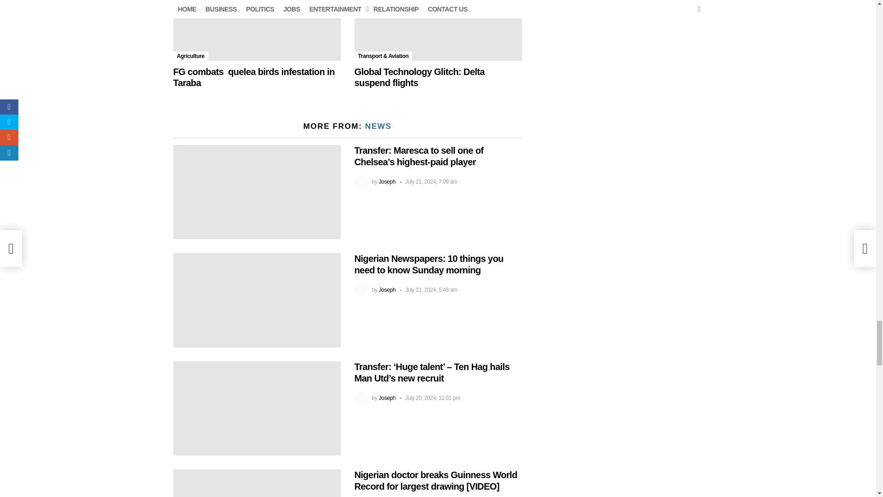  Describe the element at coordinates (387, 290) in the screenshot. I see `Posts by Joseph` at that location.